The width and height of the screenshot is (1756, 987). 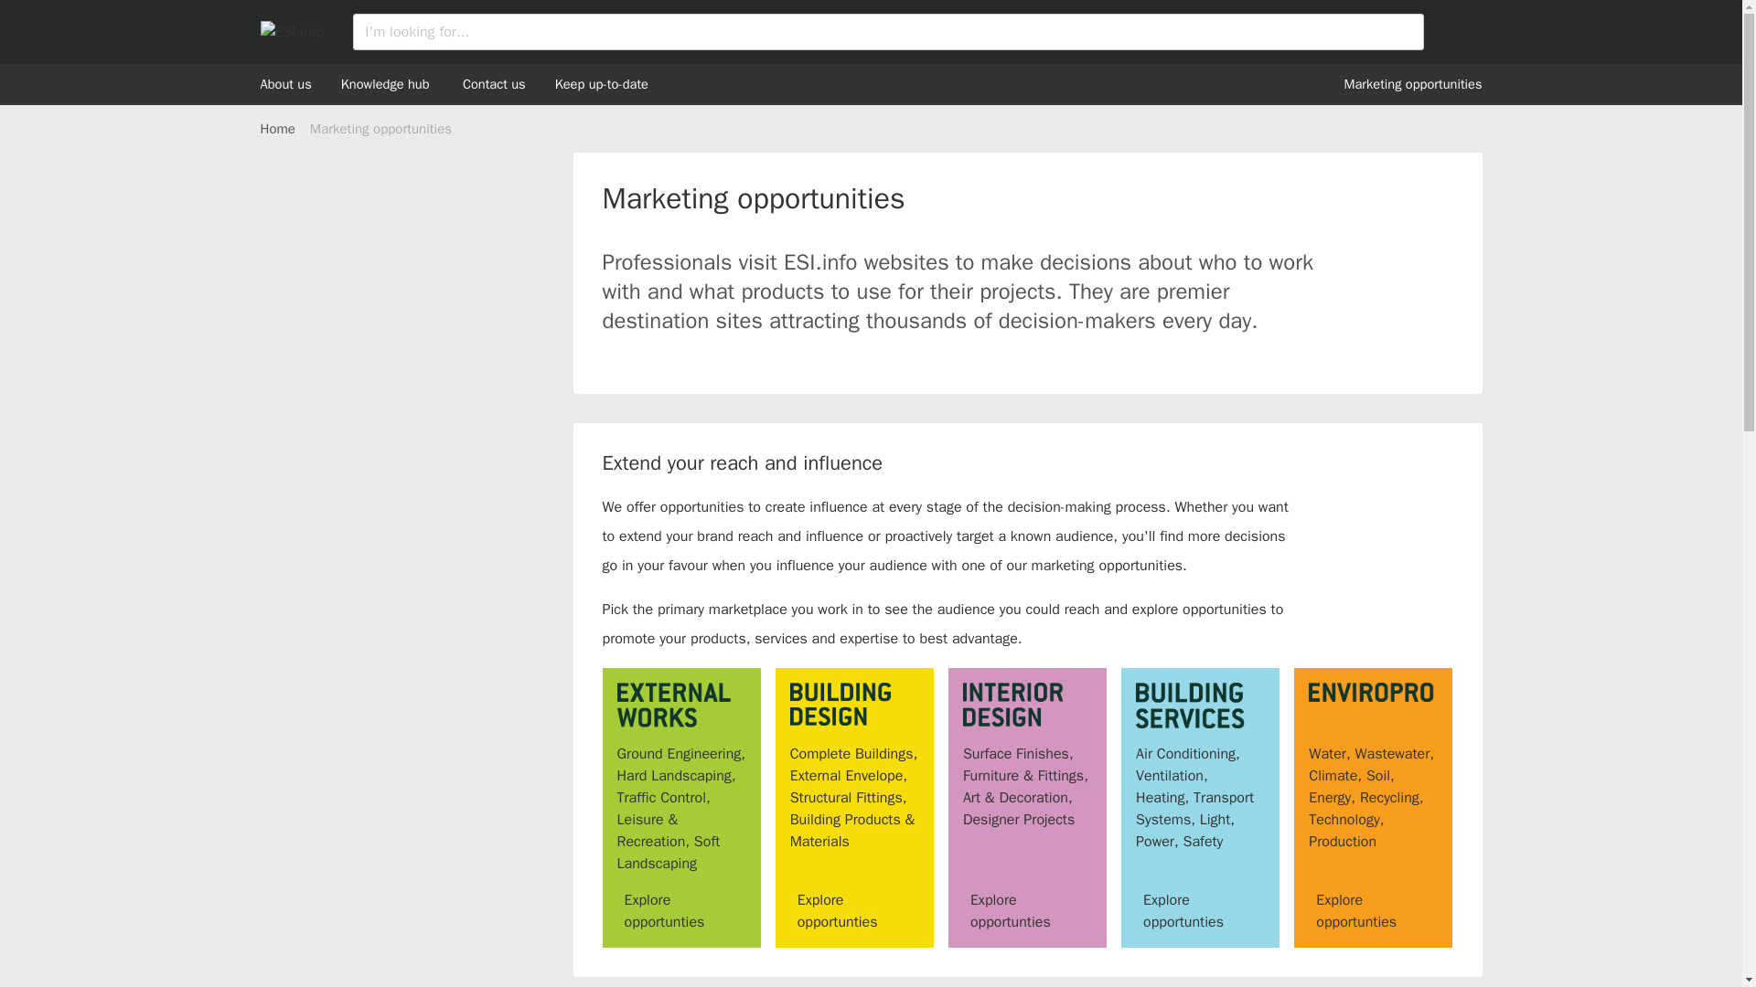 What do you see at coordinates (380, 128) in the screenshot?
I see `Marketing opportunities` at bounding box center [380, 128].